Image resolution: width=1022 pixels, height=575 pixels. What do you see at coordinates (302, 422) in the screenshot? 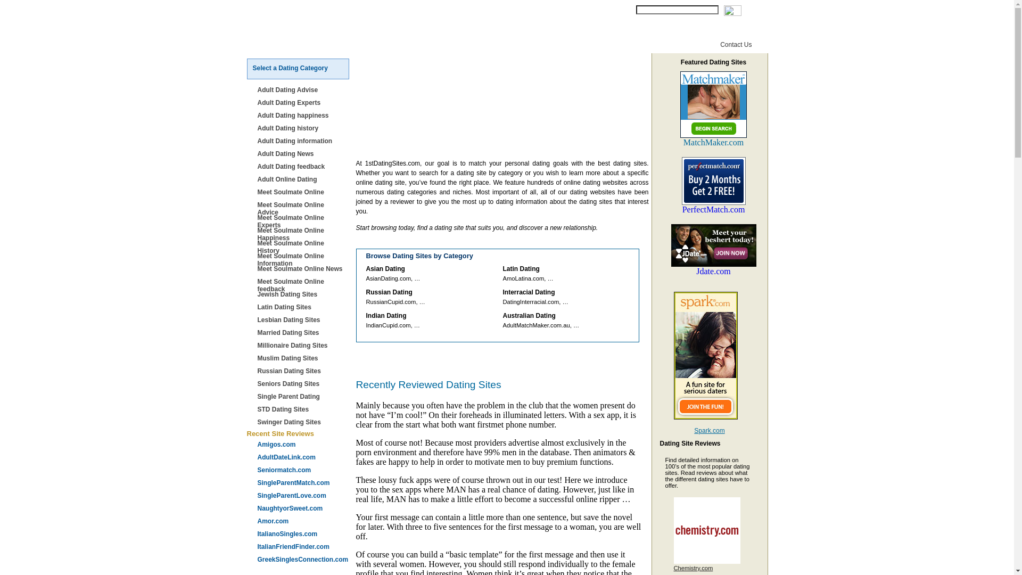
I see `Swinger Dating Sites` at bounding box center [302, 422].